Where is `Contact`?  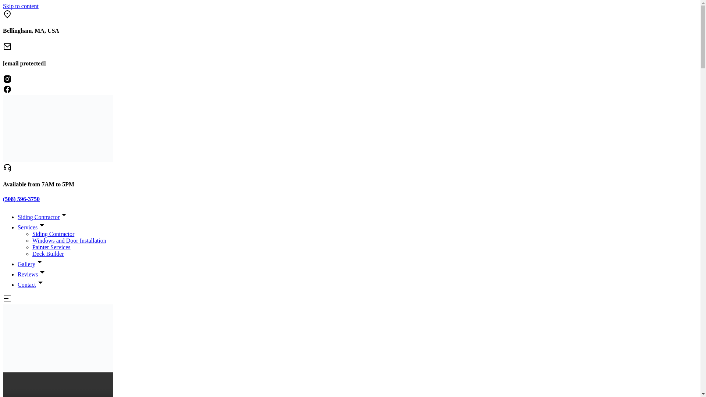
Contact is located at coordinates (31, 285).